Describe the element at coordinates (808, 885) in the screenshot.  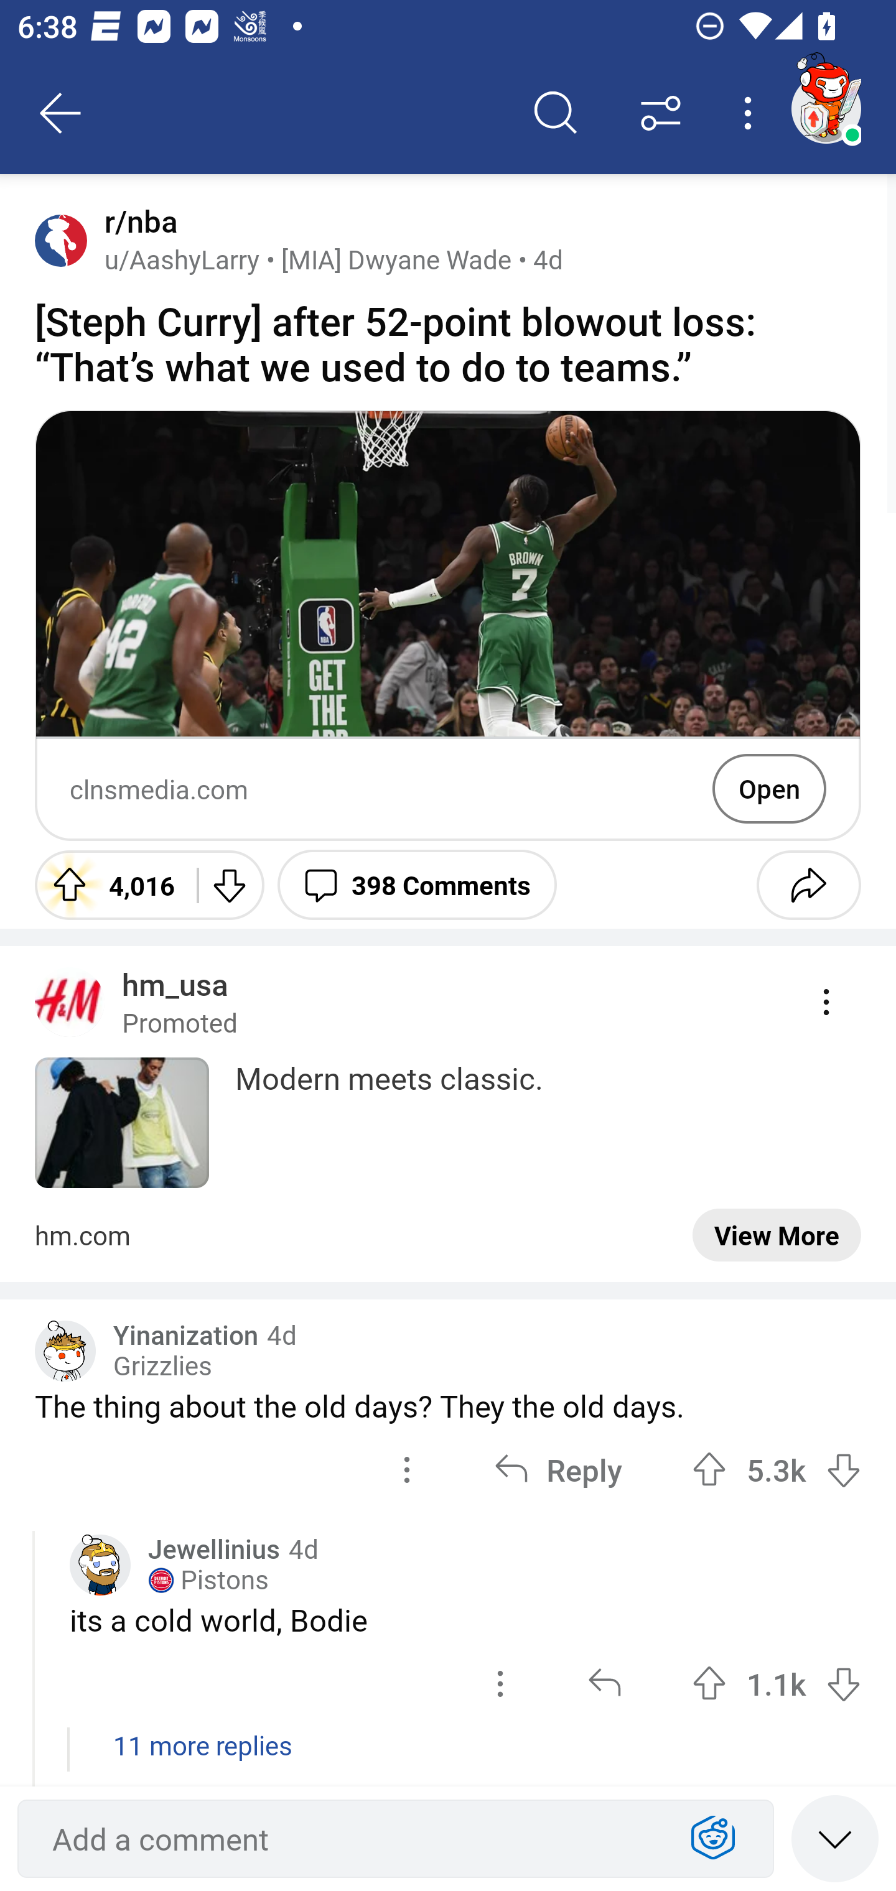
I see `Share` at that location.